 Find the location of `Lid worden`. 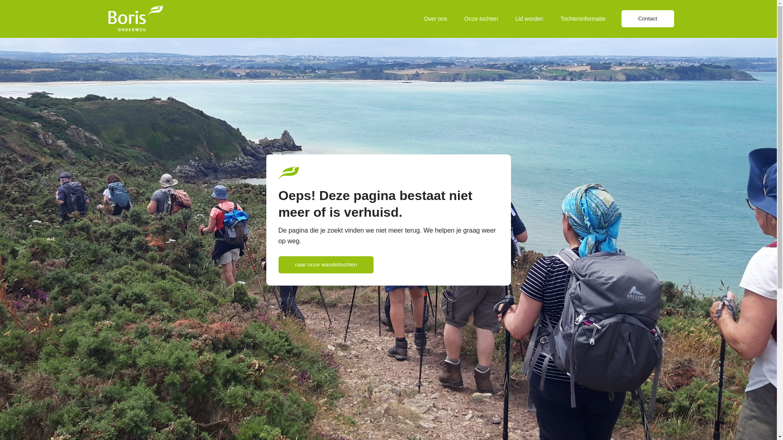

Lid worden is located at coordinates (529, 19).